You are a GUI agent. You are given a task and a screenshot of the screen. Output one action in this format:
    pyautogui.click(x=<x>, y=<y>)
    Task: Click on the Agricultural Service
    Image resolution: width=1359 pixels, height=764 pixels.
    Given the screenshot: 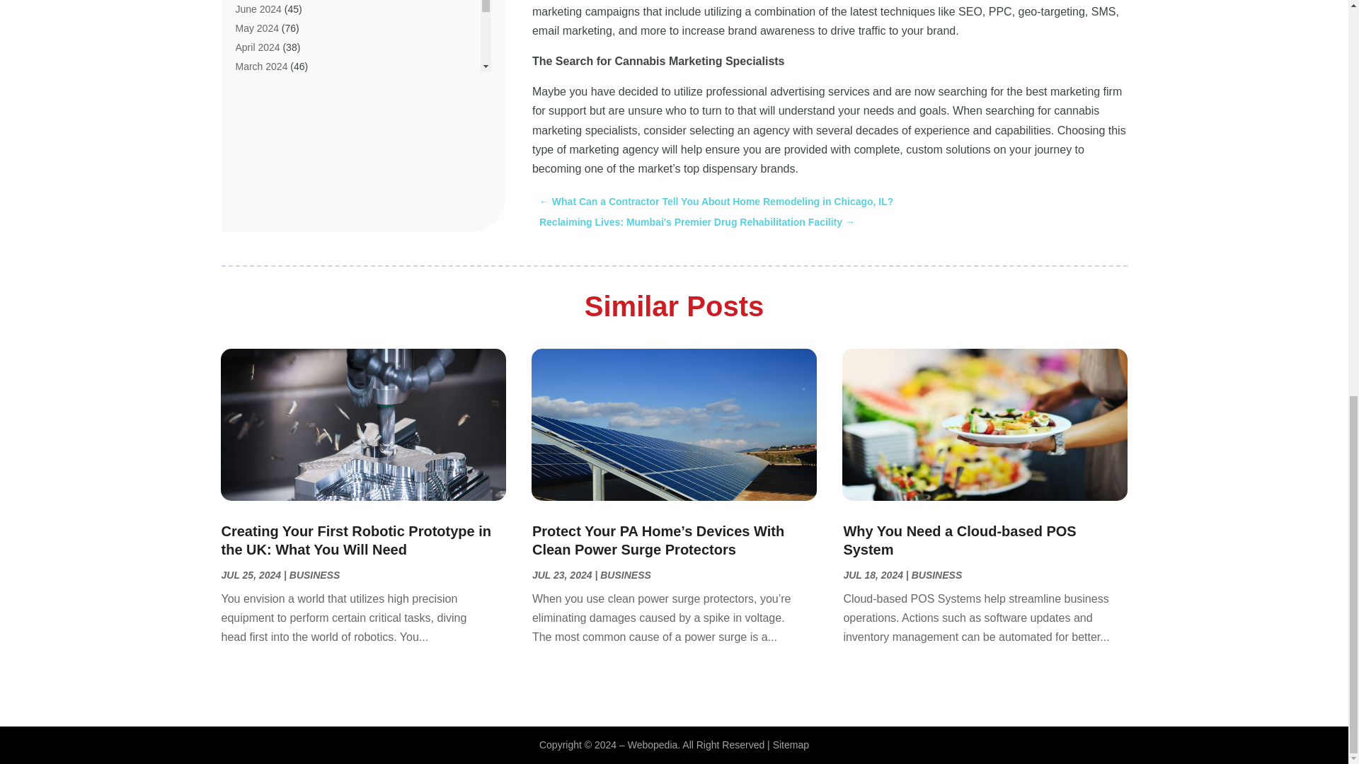 What is the action you would take?
    pyautogui.click(x=277, y=30)
    